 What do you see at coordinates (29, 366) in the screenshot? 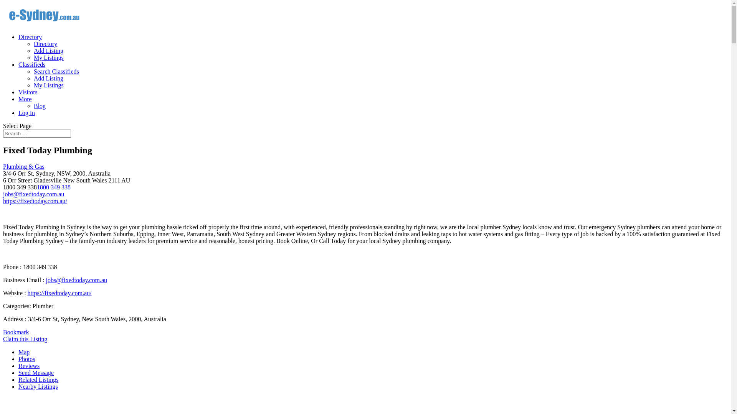
I see `Reviews` at bounding box center [29, 366].